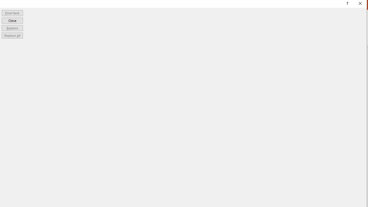  Describe the element at coordinates (12, 13) in the screenshot. I see `Find Next` at that location.